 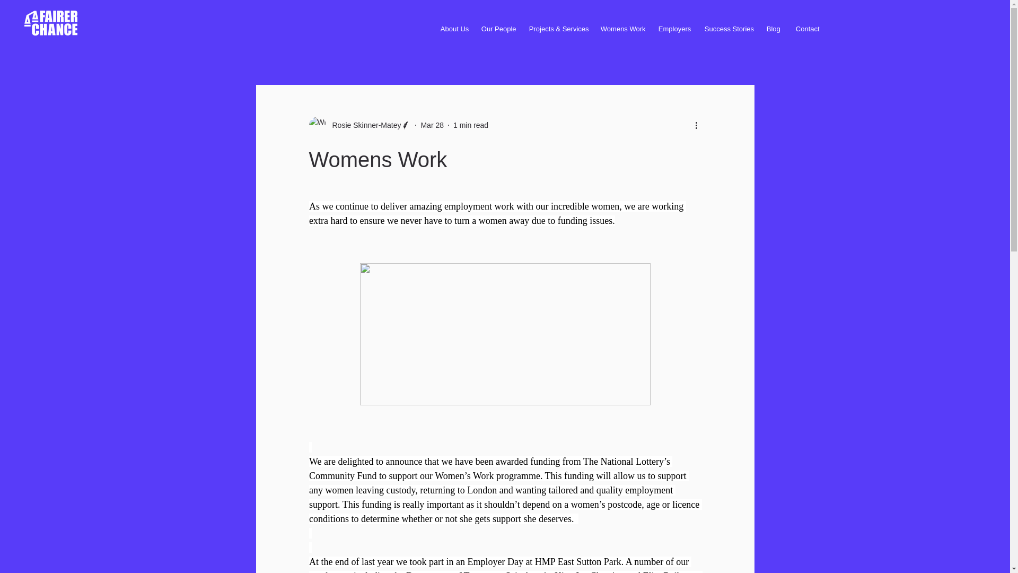 What do you see at coordinates (363, 125) in the screenshot?
I see `Rosie Skinner-Matey` at bounding box center [363, 125].